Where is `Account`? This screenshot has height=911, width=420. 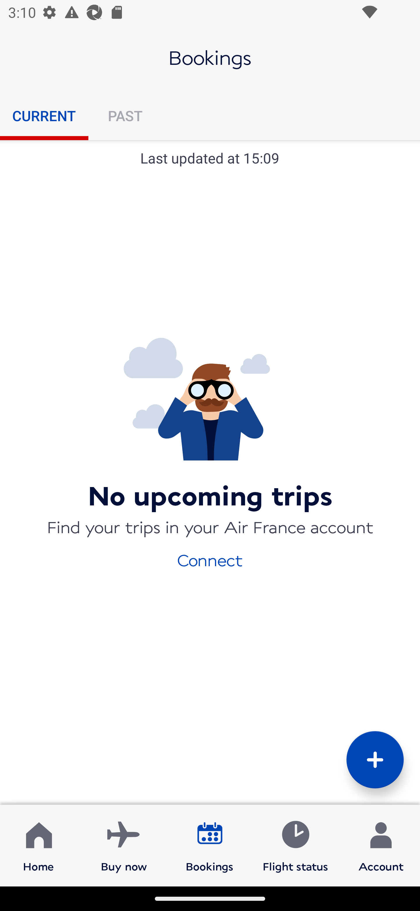
Account is located at coordinates (381, 845).